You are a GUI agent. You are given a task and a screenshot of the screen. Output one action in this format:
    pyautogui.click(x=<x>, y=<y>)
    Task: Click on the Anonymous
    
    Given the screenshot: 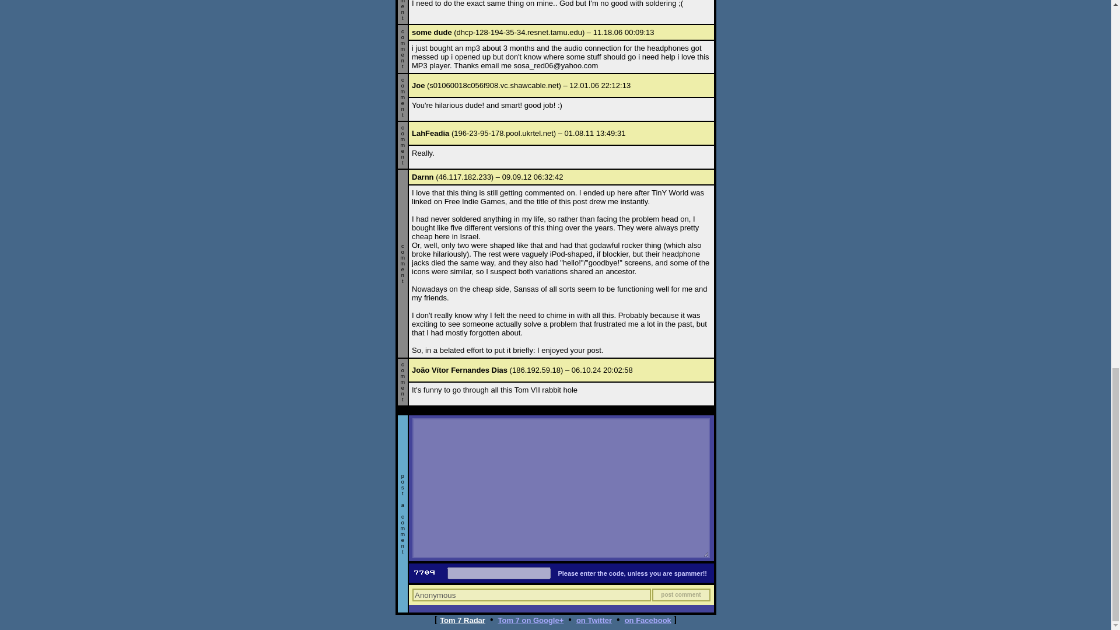 What is the action you would take?
    pyautogui.click(x=531, y=595)
    